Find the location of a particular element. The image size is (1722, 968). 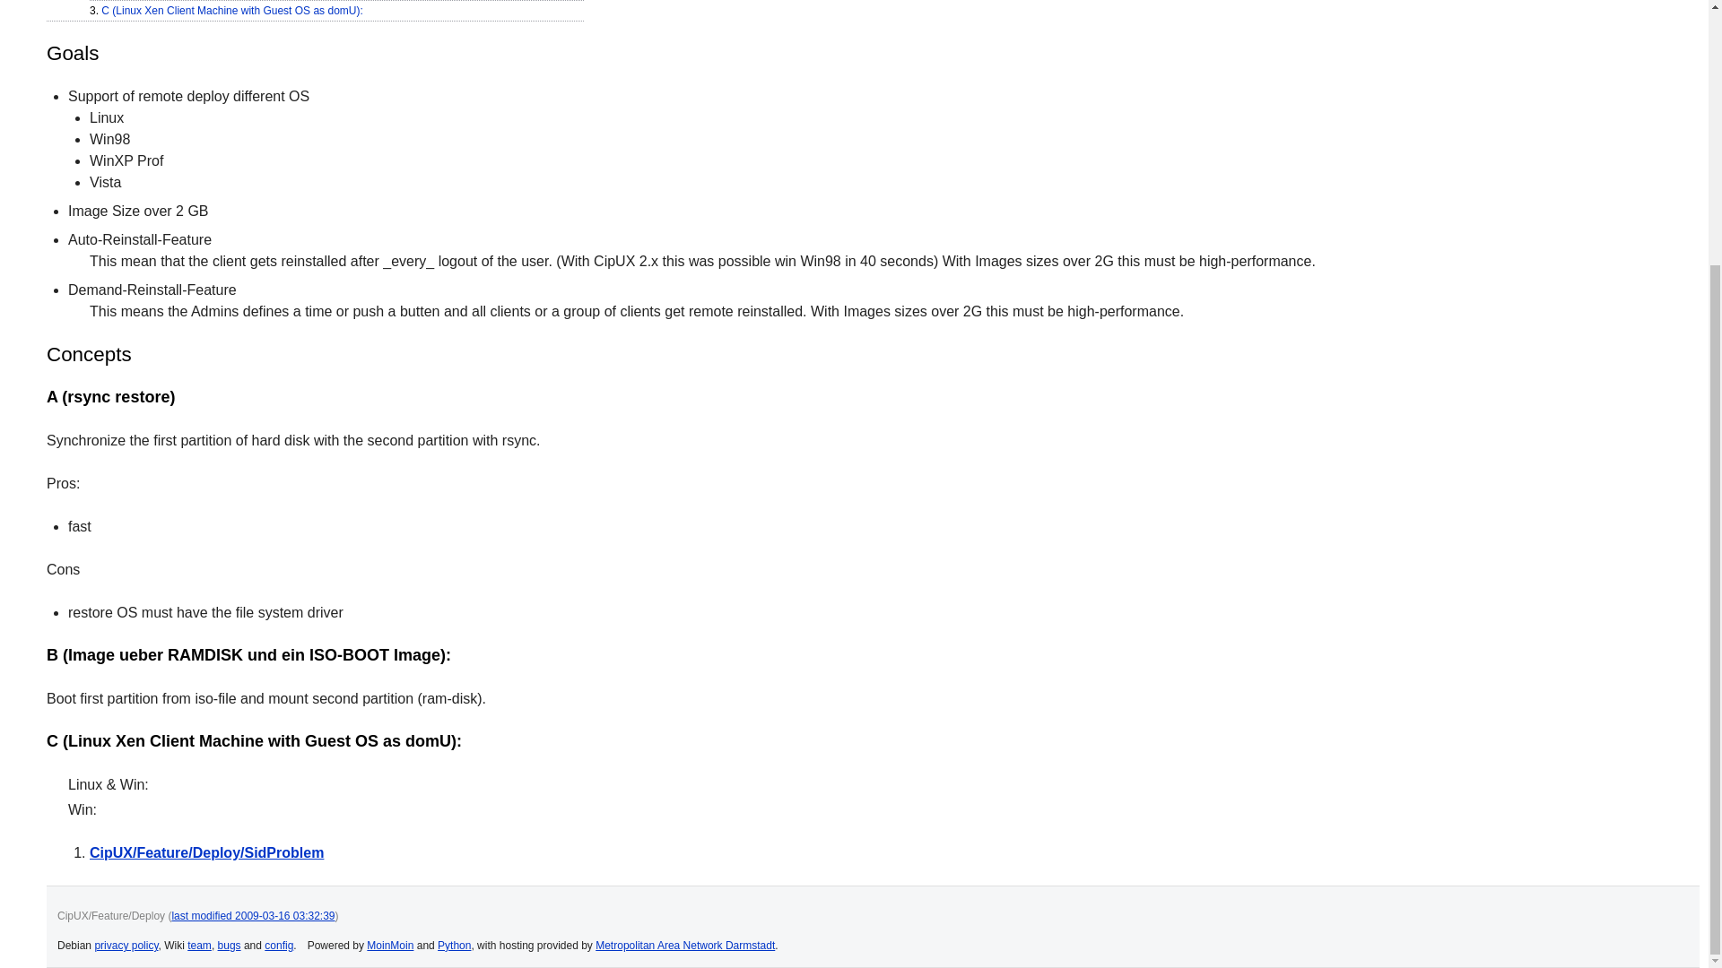

privacy policy is located at coordinates (126, 945).